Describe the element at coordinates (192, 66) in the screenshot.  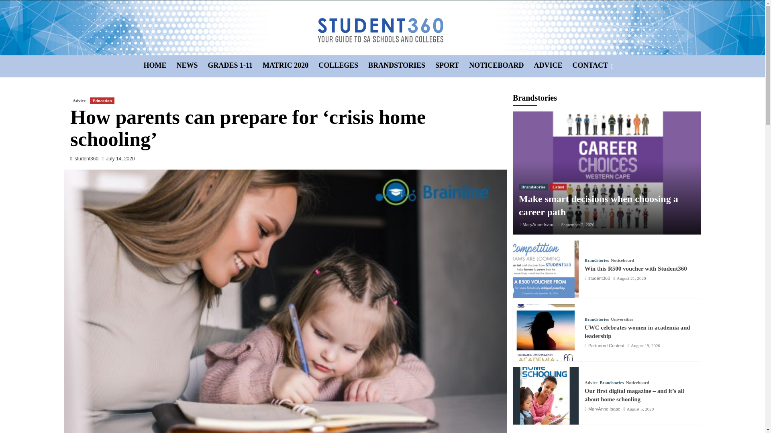
I see `NEWS` at that location.